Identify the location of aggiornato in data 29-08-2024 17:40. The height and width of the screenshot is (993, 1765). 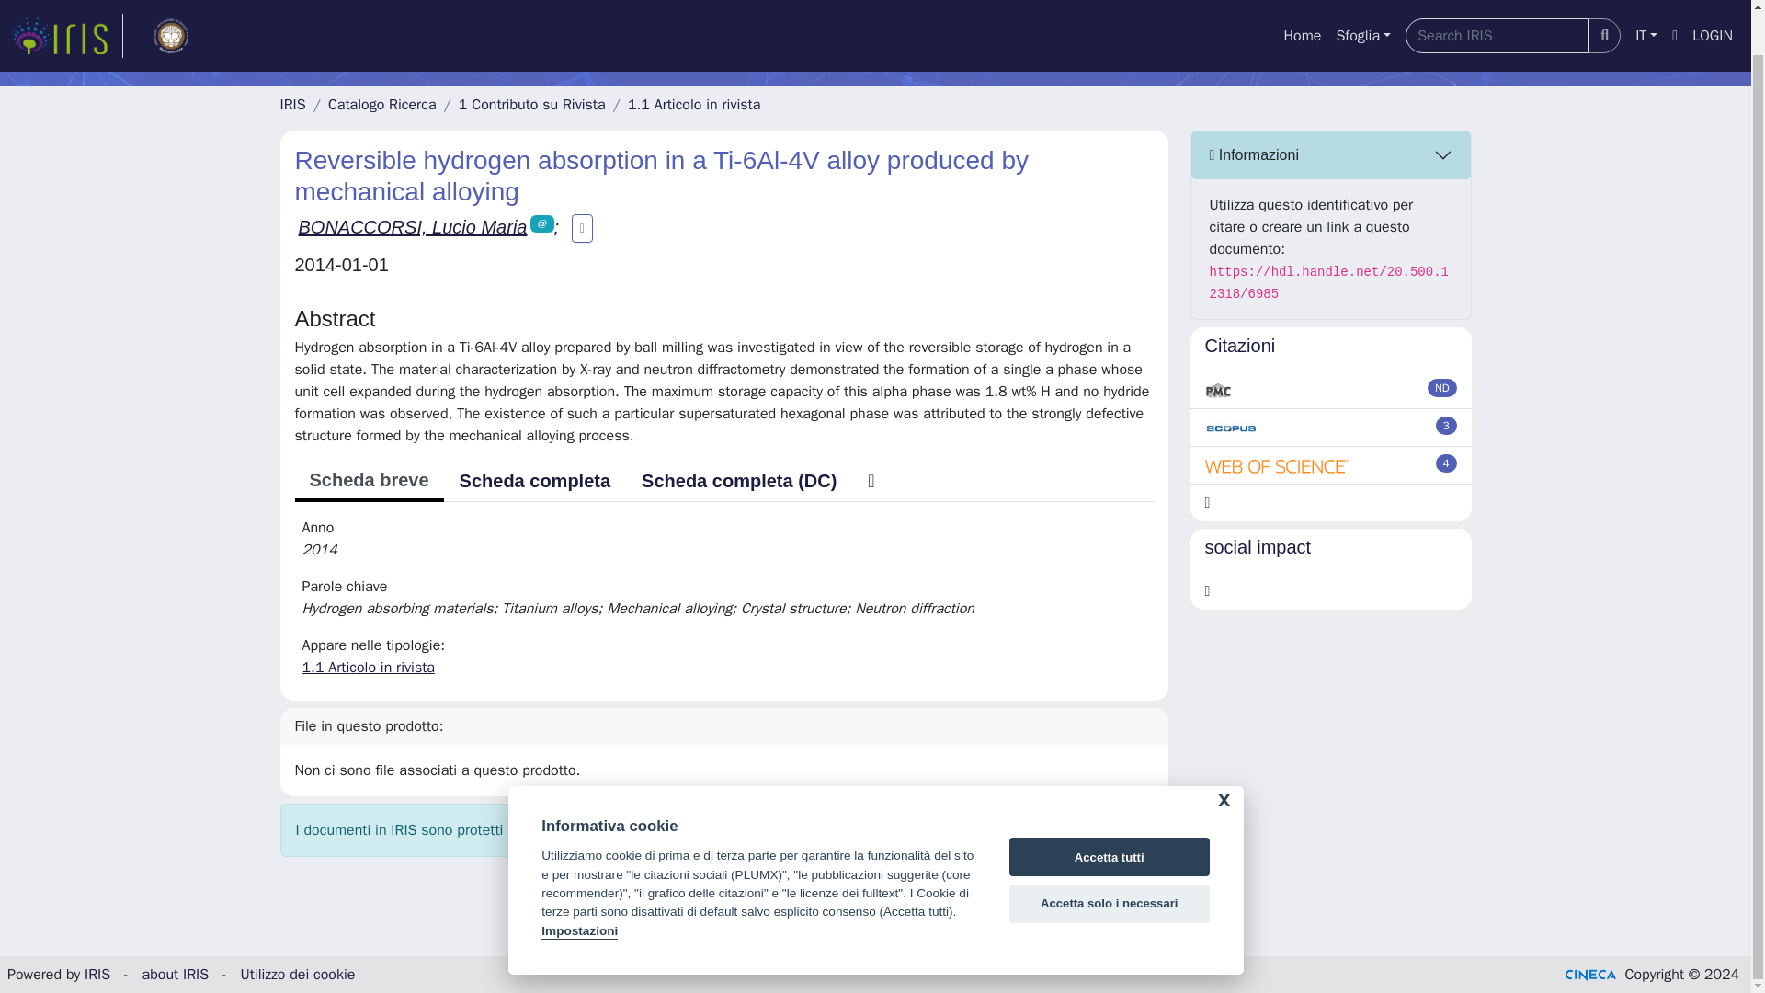
(1447, 425).